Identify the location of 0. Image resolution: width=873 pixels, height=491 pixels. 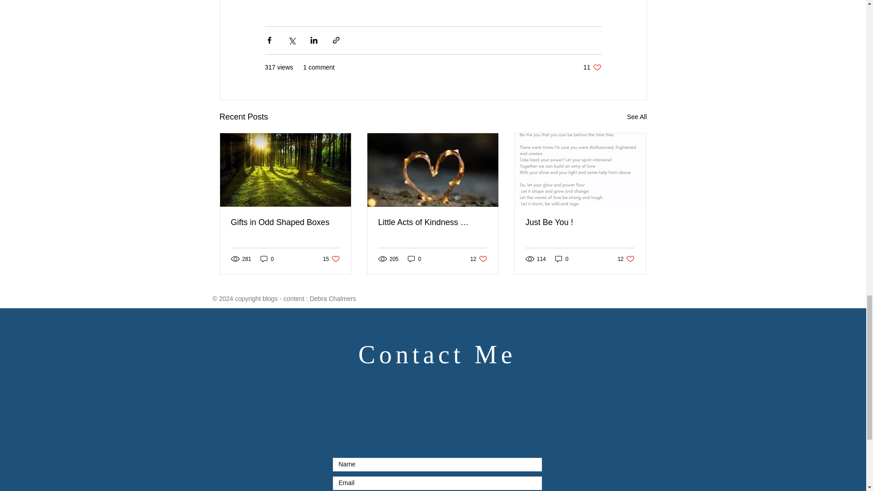
(415, 259).